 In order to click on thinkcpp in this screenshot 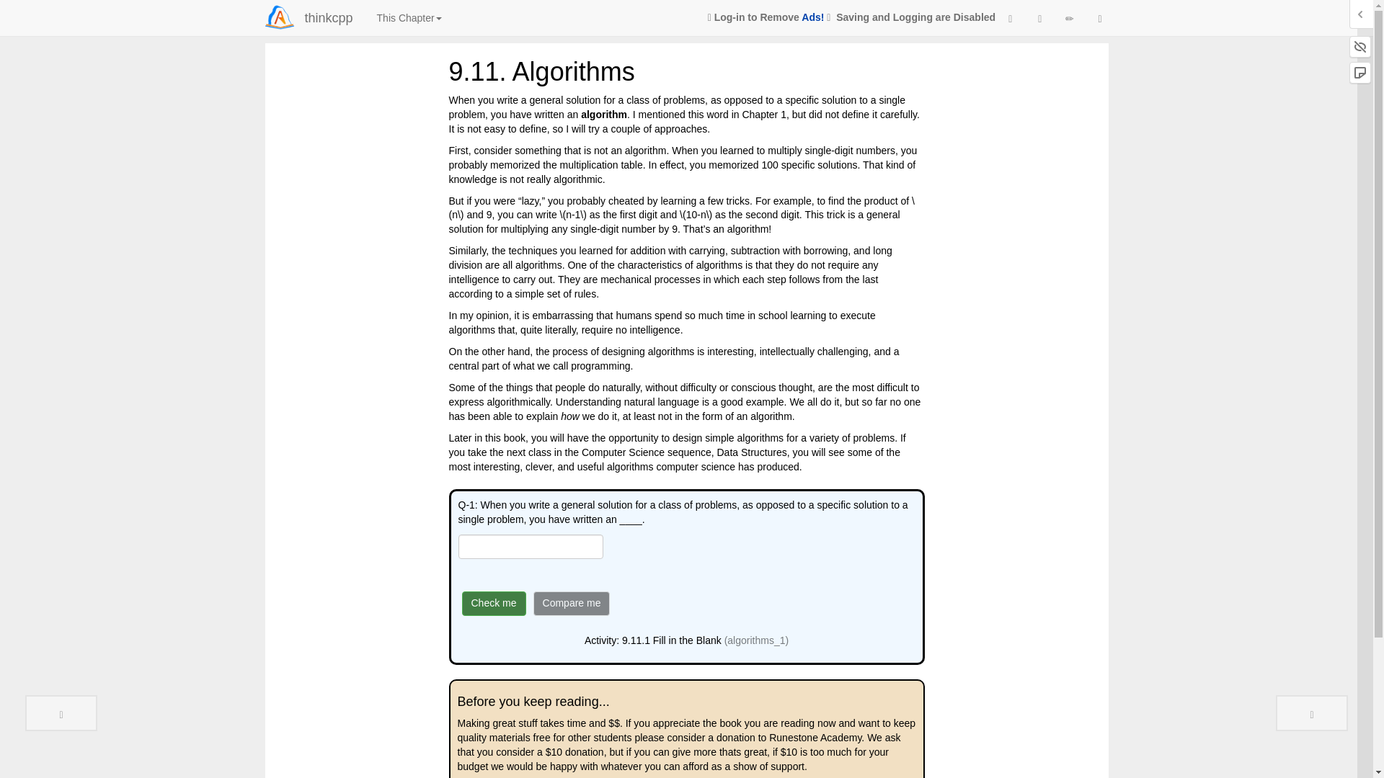, I will do `click(329, 17)`.